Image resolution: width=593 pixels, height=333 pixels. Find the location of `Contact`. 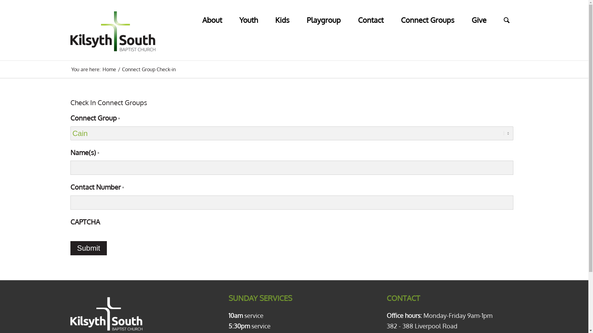

Contact is located at coordinates (371, 15).